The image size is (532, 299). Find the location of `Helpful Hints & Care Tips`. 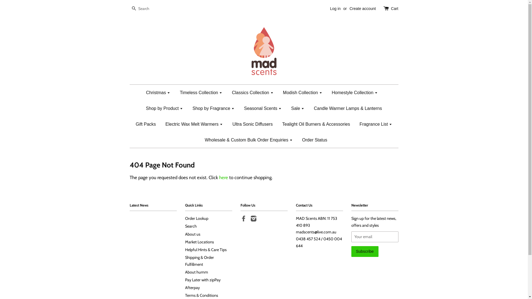

Helpful Hints & Care Tips is located at coordinates (206, 250).